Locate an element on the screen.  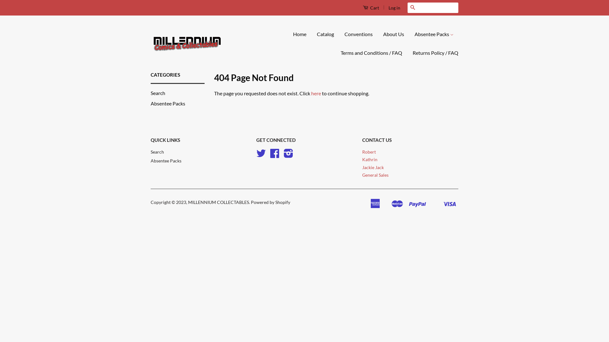
Jackie Jack is located at coordinates (373, 168).